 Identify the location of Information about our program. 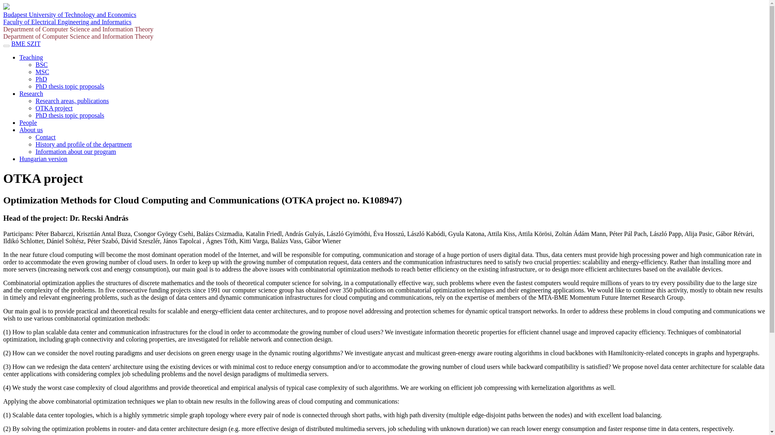
(76, 151).